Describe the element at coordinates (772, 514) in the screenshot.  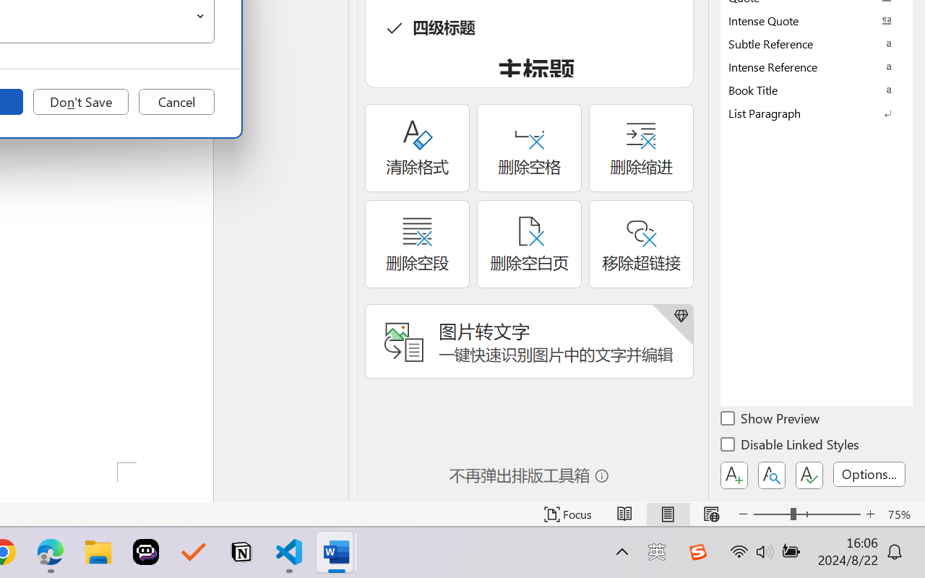
I see `Zoom Out` at that location.